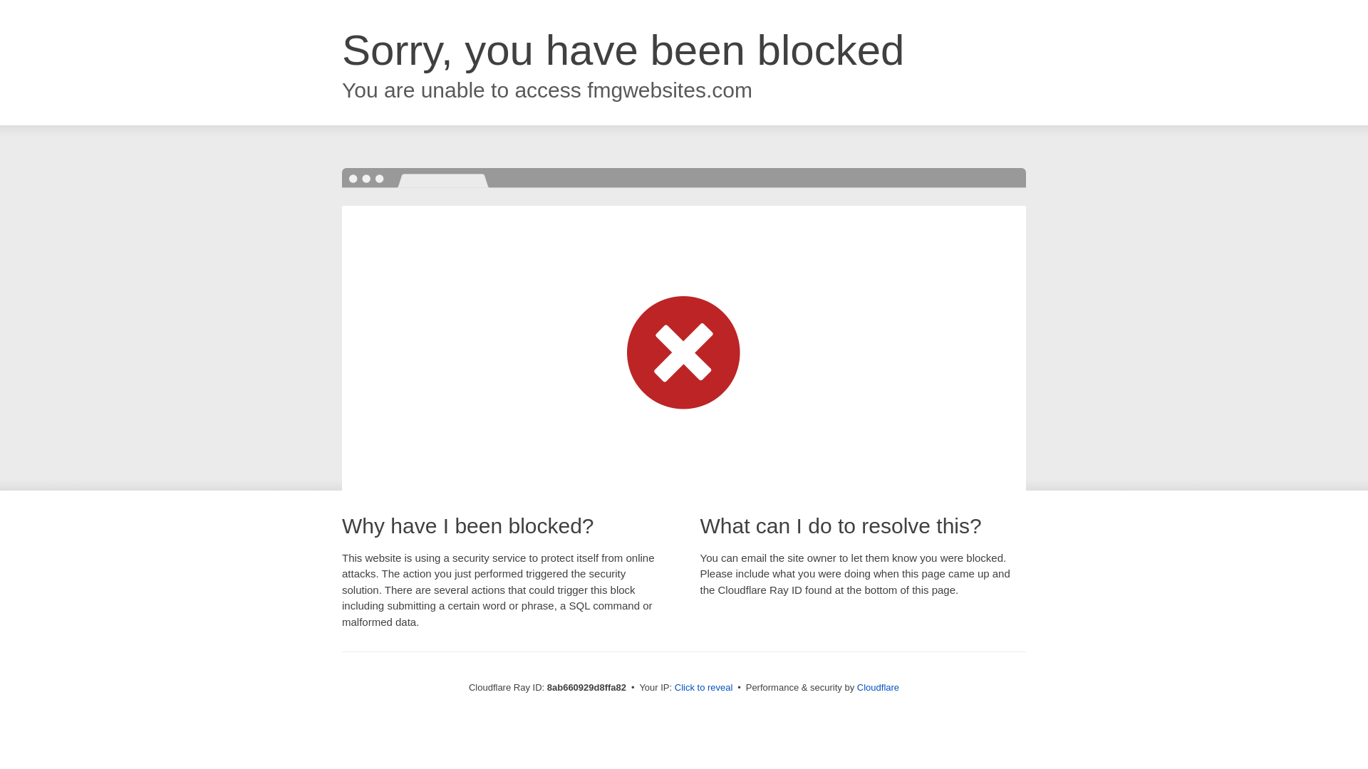  Describe the element at coordinates (878, 687) in the screenshot. I see `Cloudflare` at that location.